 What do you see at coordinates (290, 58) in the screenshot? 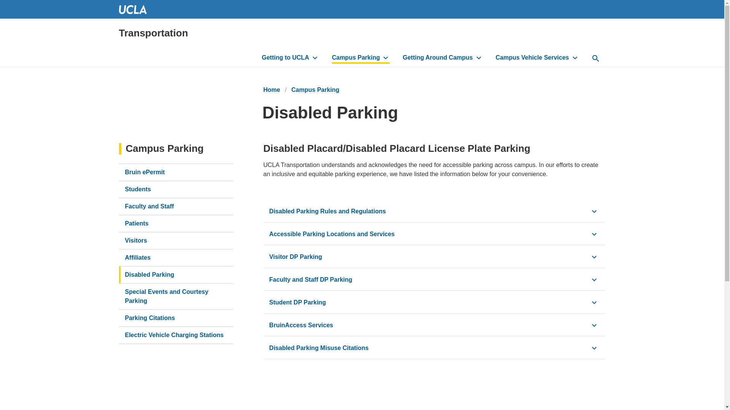
I see `Getting to UCLA` at bounding box center [290, 58].